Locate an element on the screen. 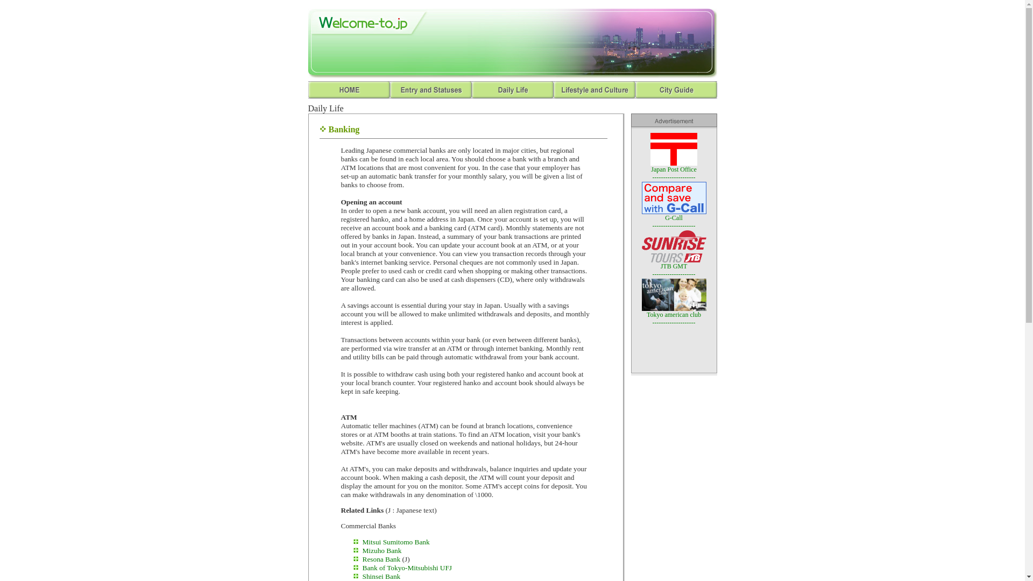 The width and height of the screenshot is (1033, 581). Shinsei Bank is located at coordinates (381, 576).